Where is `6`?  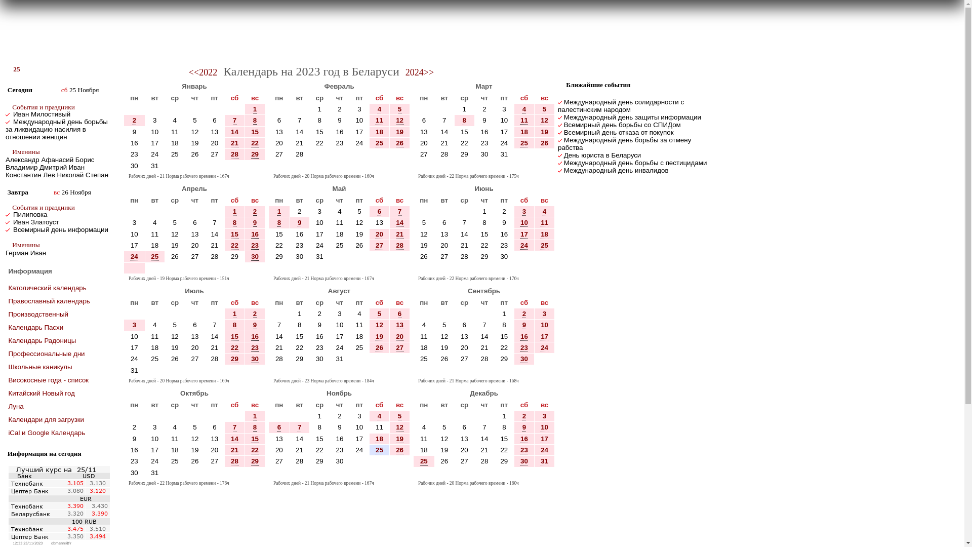
6 is located at coordinates (279, 427).